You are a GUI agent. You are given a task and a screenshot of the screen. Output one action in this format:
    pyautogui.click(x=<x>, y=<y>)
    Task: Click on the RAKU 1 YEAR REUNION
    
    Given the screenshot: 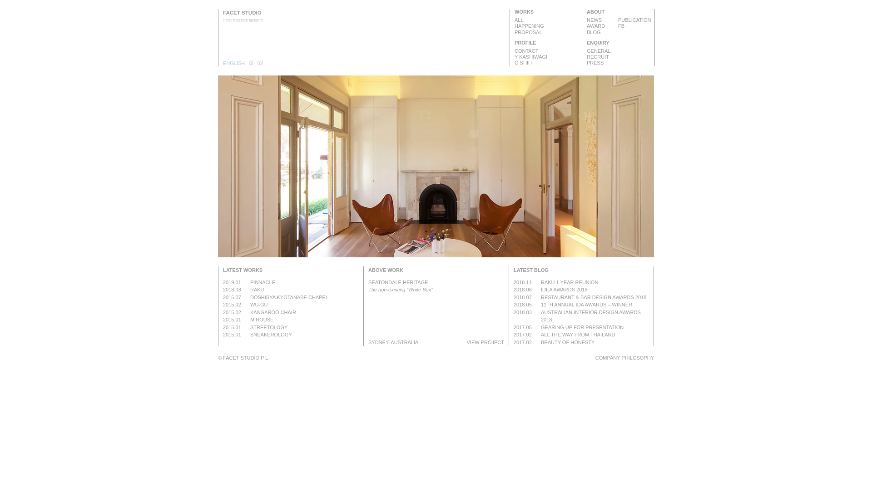 What is the action you would take?
    pyautogui.click(x=595, y=282)
    